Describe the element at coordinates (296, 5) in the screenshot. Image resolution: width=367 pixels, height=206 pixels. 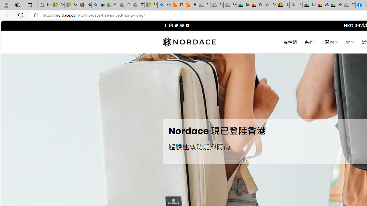
I see `including - Search` at that location.